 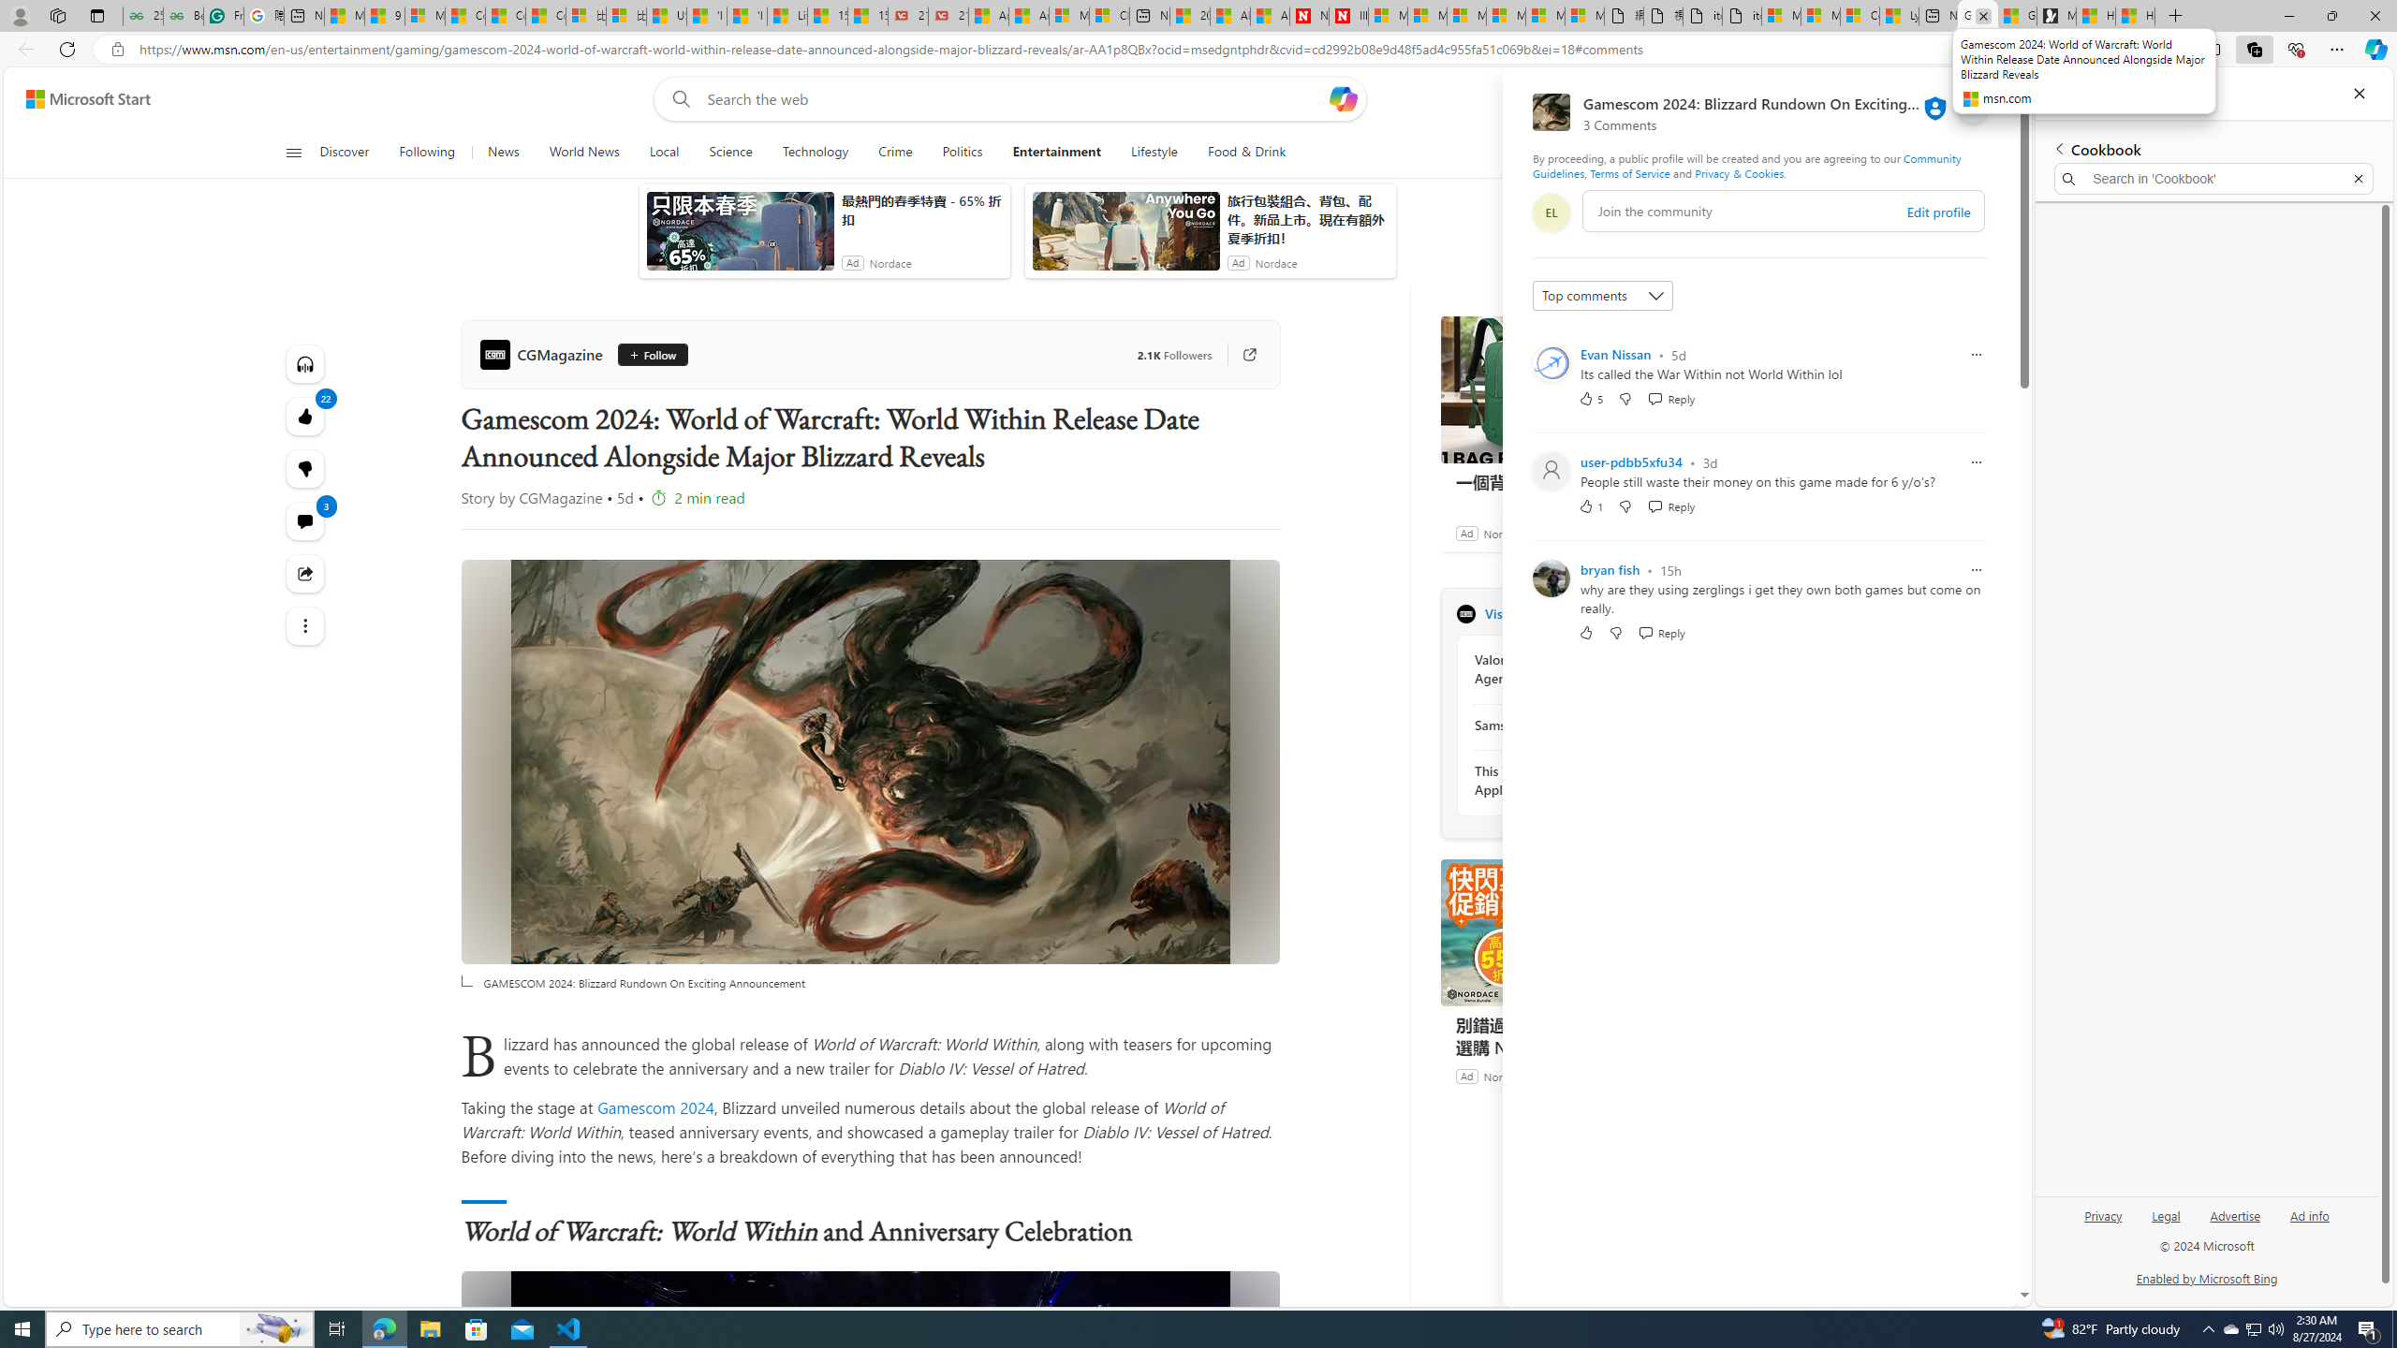 What do you see at coordinates (867, 16) in the screenshot?
I see `15 Ways Modern Life Contradicts the Teachings of Jesus` at bounding box center [867, 16].